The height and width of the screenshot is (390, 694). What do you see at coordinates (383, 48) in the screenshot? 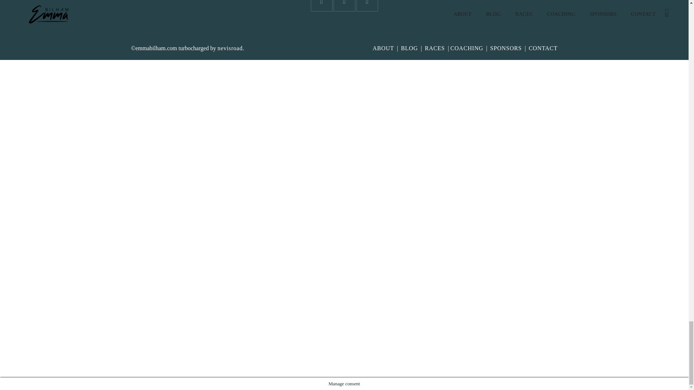
I see `ABOUT` at bounding box center [383, 48].